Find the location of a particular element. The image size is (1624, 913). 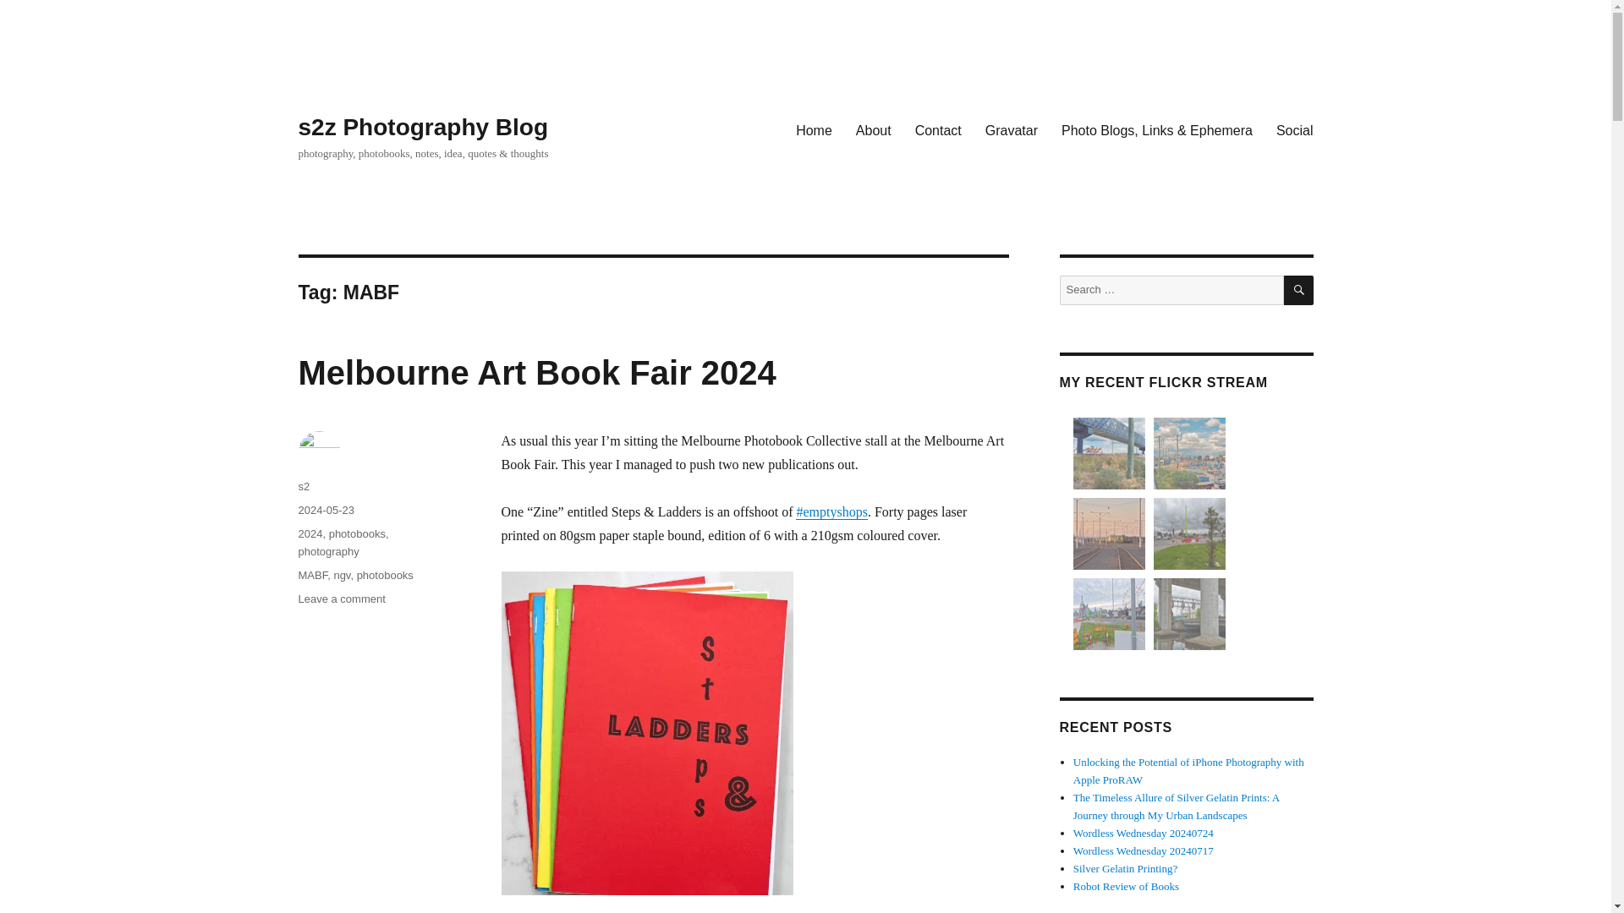

photography is located at coordinates (328, 551).